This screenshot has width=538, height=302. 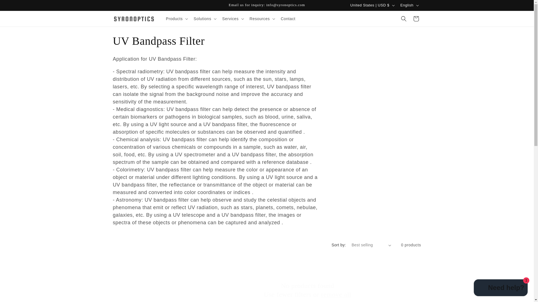 What do you see at coordinates (501, 288) in the screenshot?
I see `Shopify online store chat` at bounding box center [501, 288].